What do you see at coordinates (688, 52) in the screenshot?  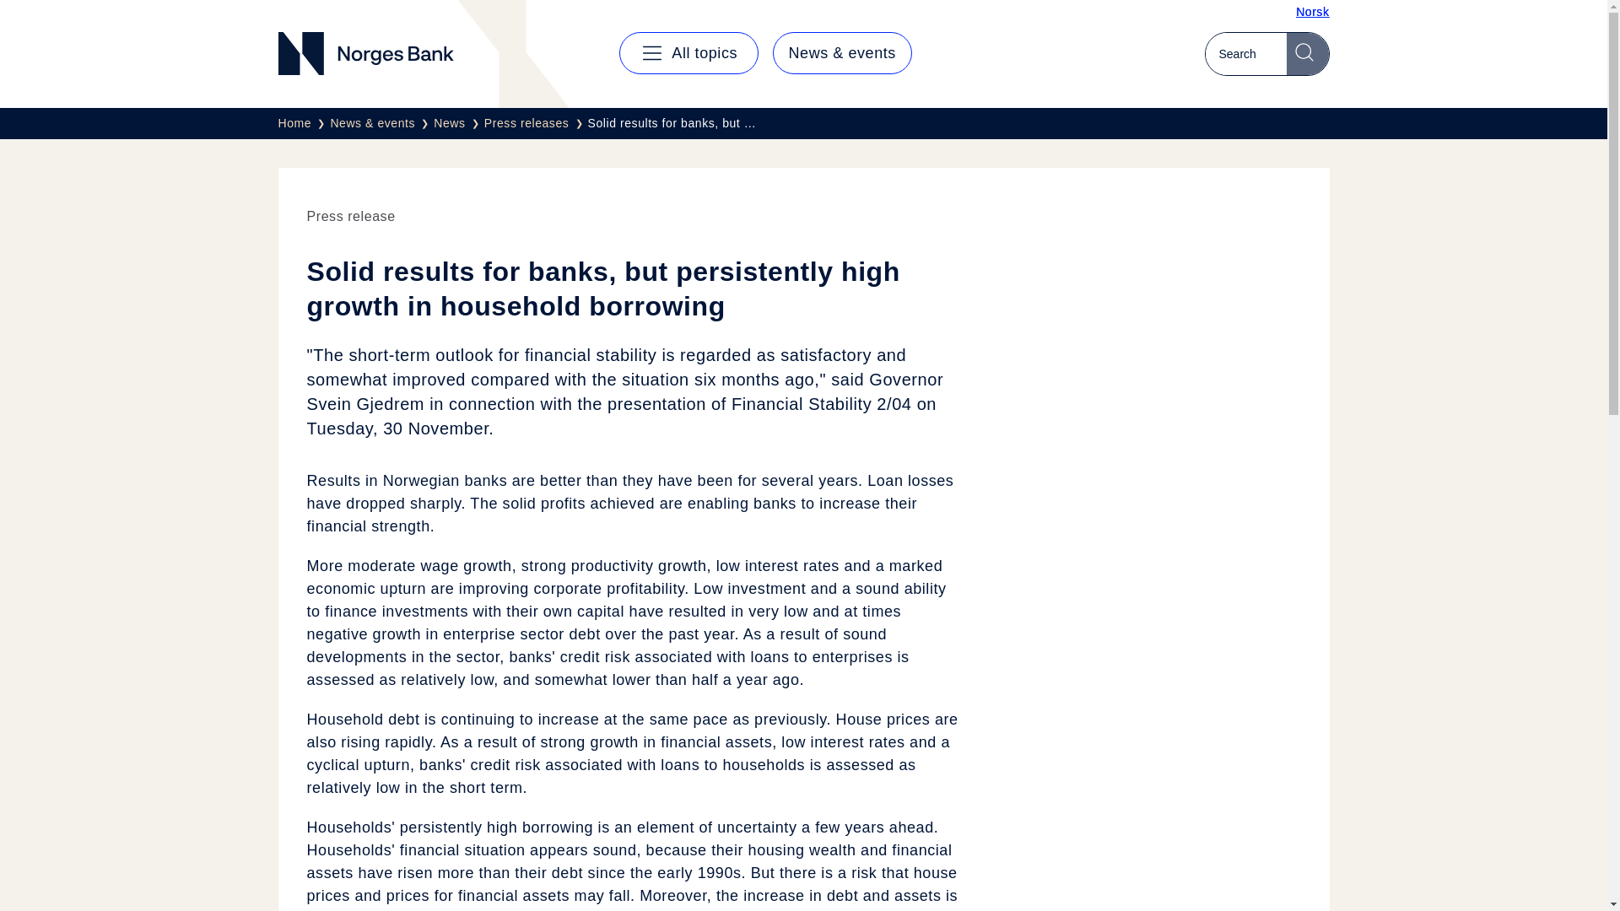 I see `All topics` at bounding box center [688, 52].